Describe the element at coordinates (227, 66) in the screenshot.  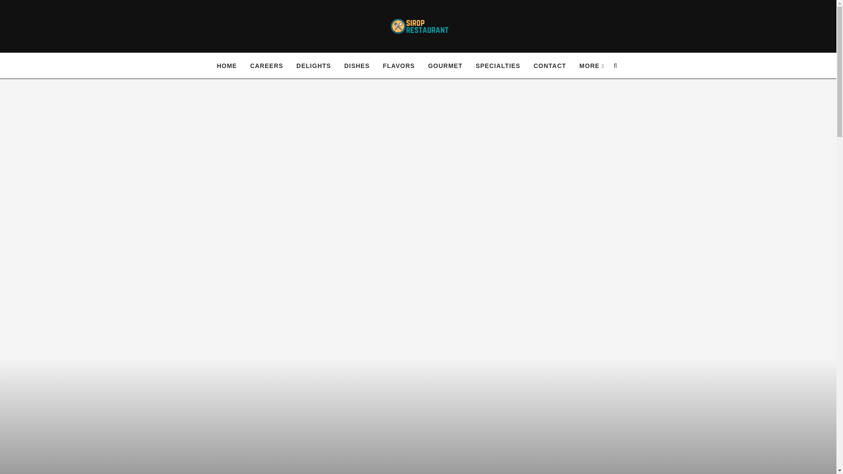
I see `HOME` at that location.